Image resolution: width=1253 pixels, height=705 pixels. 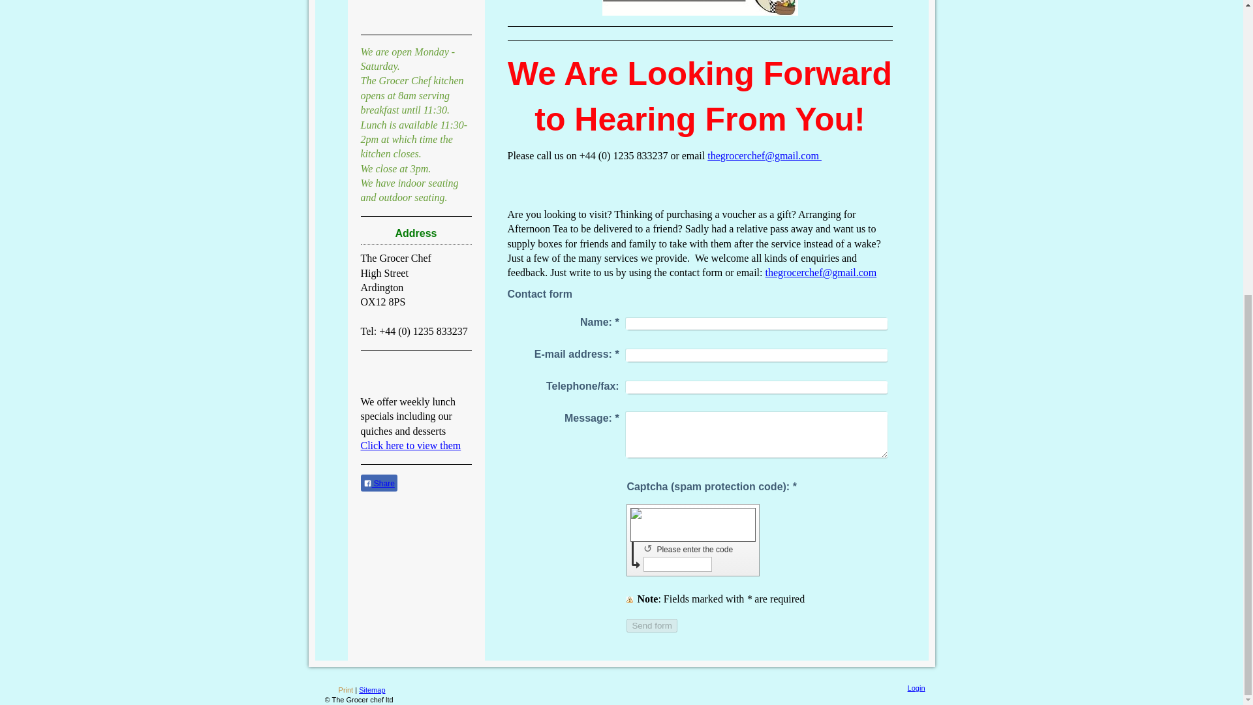 What do you see at coordinates (652, 625) in the screenshot?
I see `Send form` at bounding box center [652, 625].